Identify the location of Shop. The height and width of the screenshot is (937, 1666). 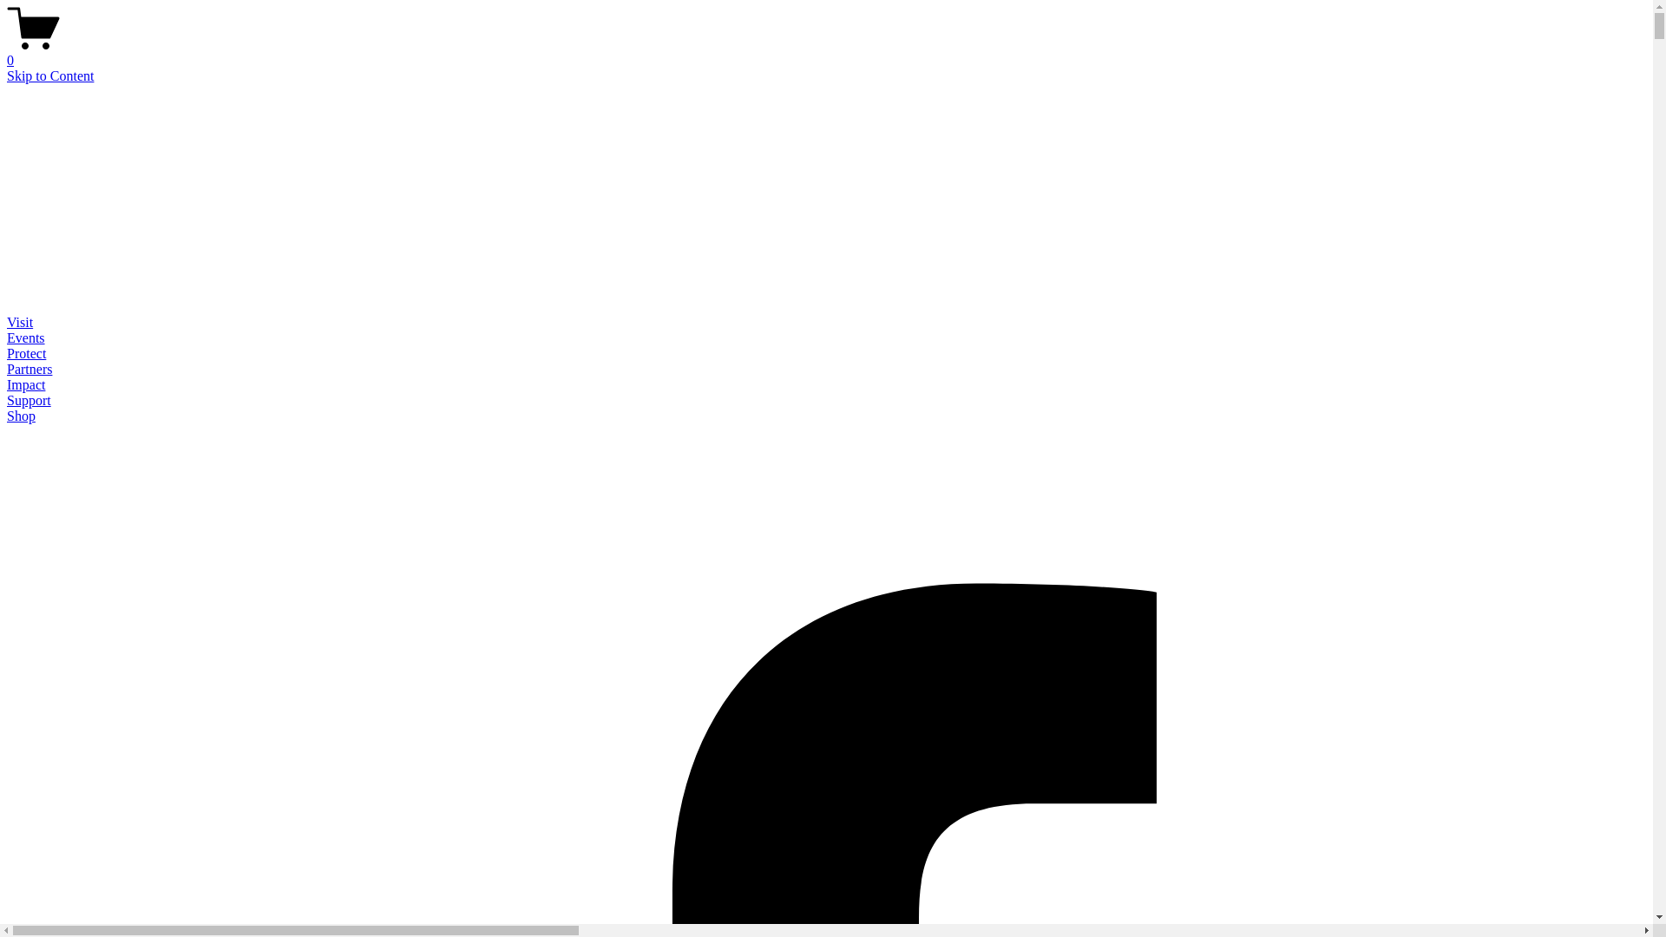
(21, 416).